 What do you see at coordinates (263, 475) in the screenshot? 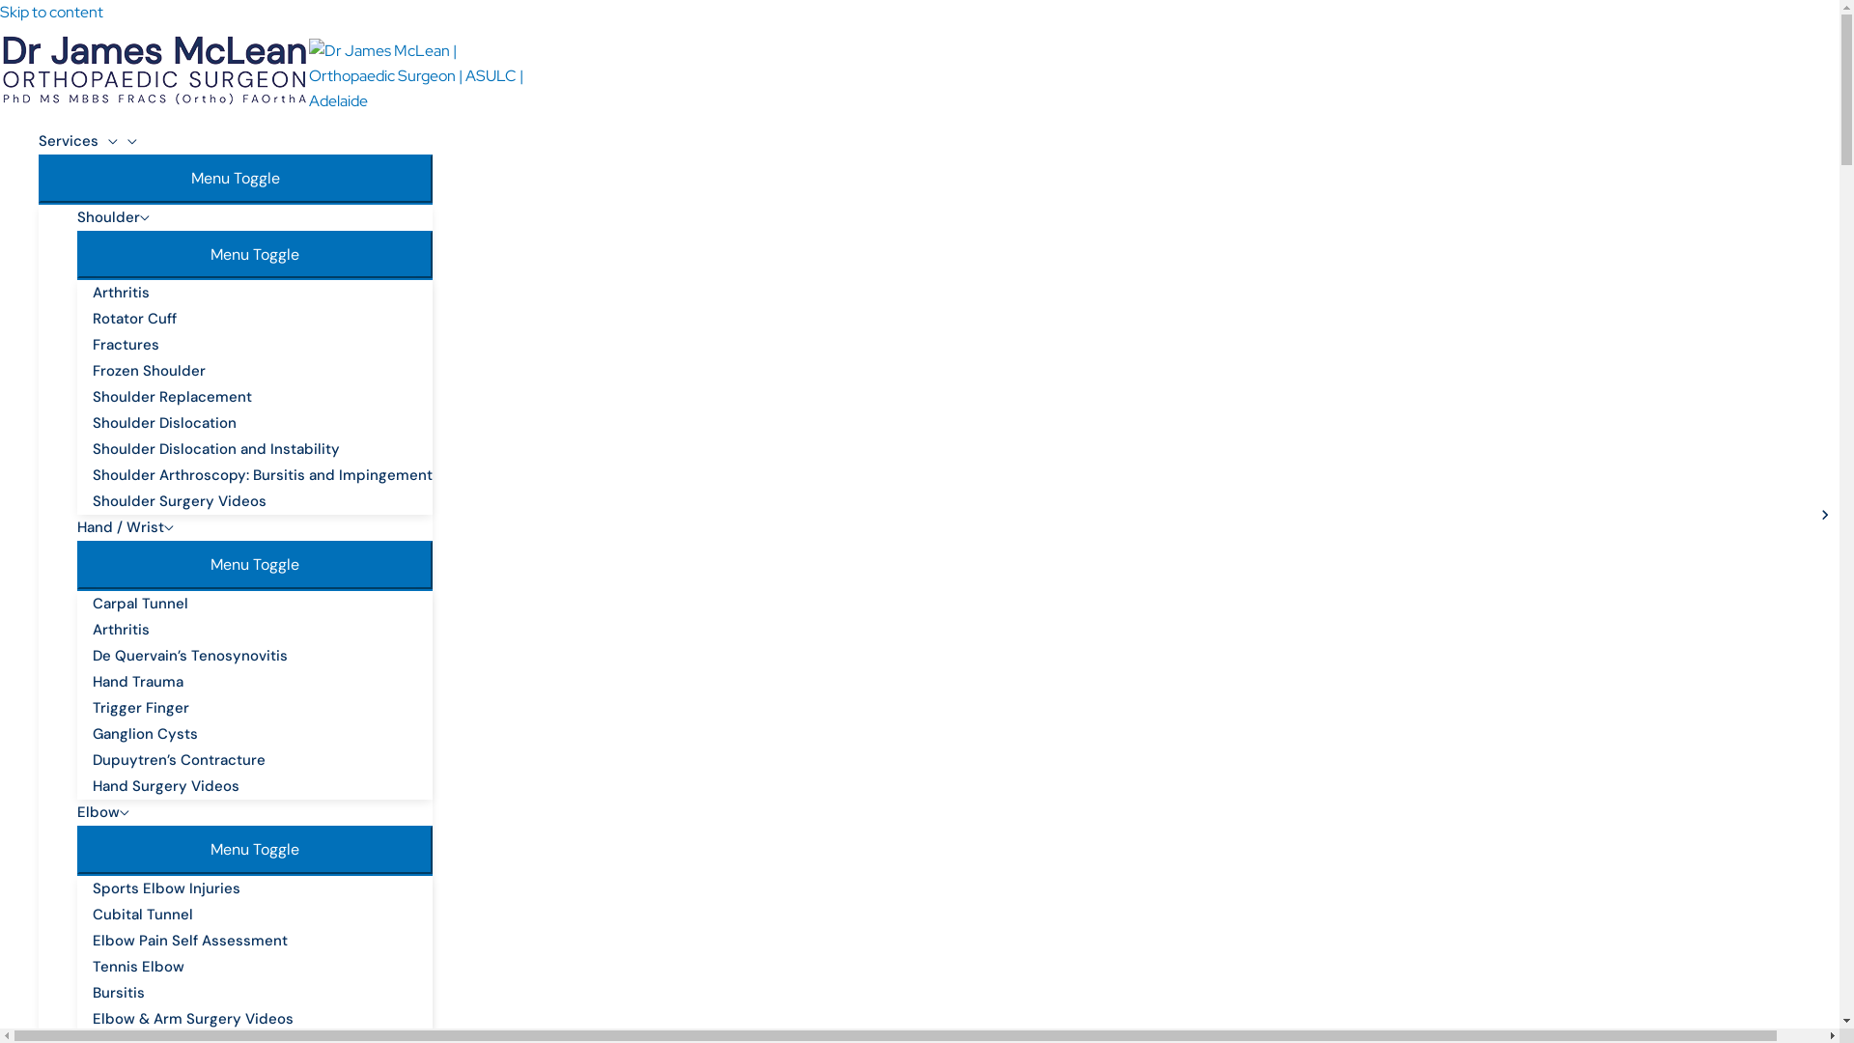
I see `Shoulder Arthroscopy: Bursitis and Impingement` at bounding box center [263, 475].